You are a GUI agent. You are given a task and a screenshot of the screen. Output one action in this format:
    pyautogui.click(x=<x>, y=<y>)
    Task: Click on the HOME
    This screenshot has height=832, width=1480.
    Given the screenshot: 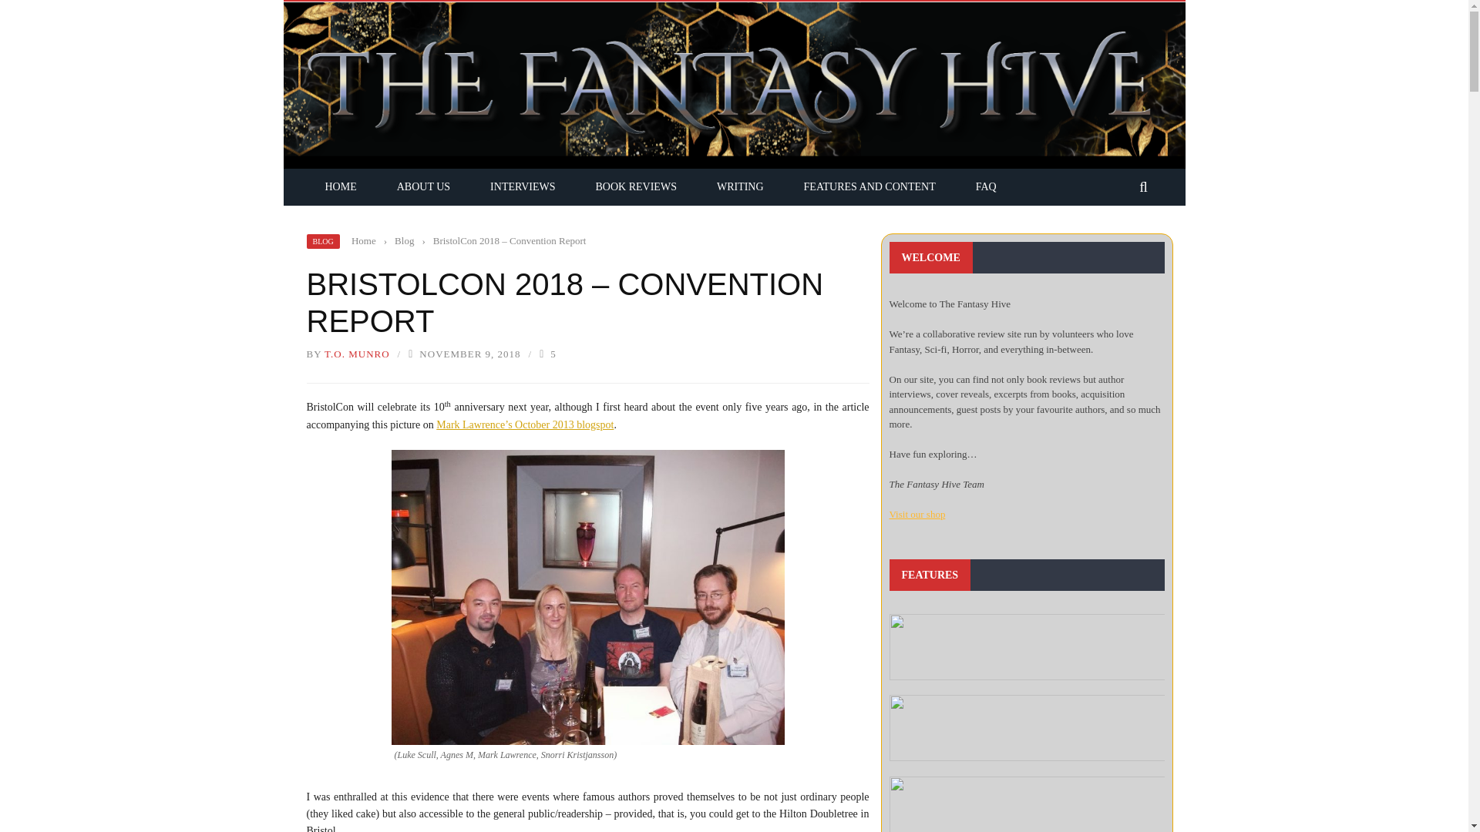 What is the action you would take?
    pyautogui.click(x=341, y=186)
    